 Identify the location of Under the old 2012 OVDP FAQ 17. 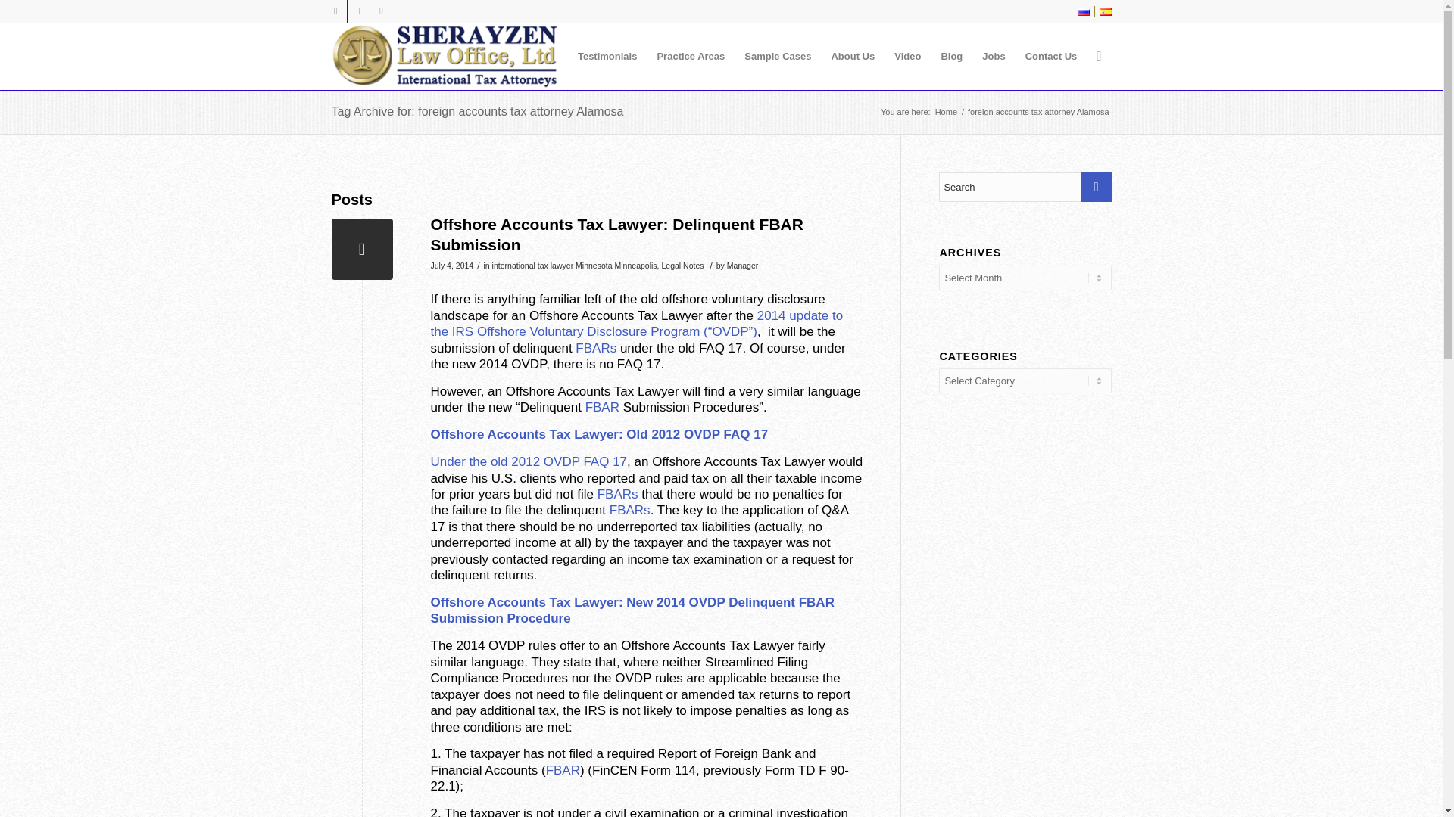
(529, 461).